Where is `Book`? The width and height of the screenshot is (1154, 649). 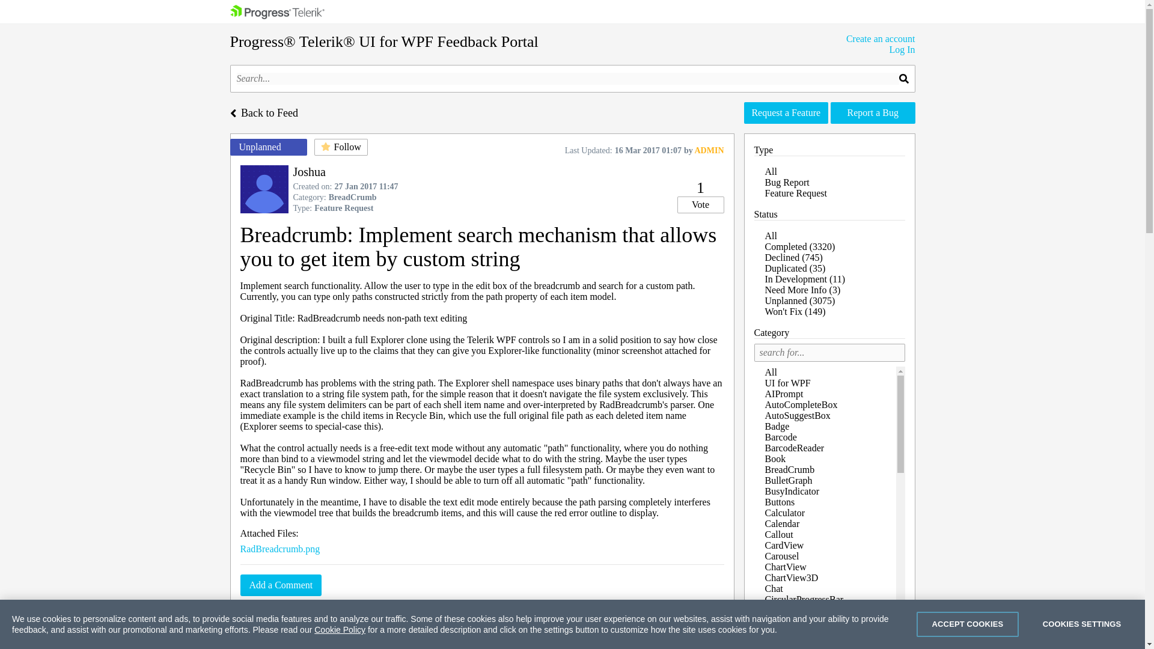
Book is located at coordinates (775, 459).